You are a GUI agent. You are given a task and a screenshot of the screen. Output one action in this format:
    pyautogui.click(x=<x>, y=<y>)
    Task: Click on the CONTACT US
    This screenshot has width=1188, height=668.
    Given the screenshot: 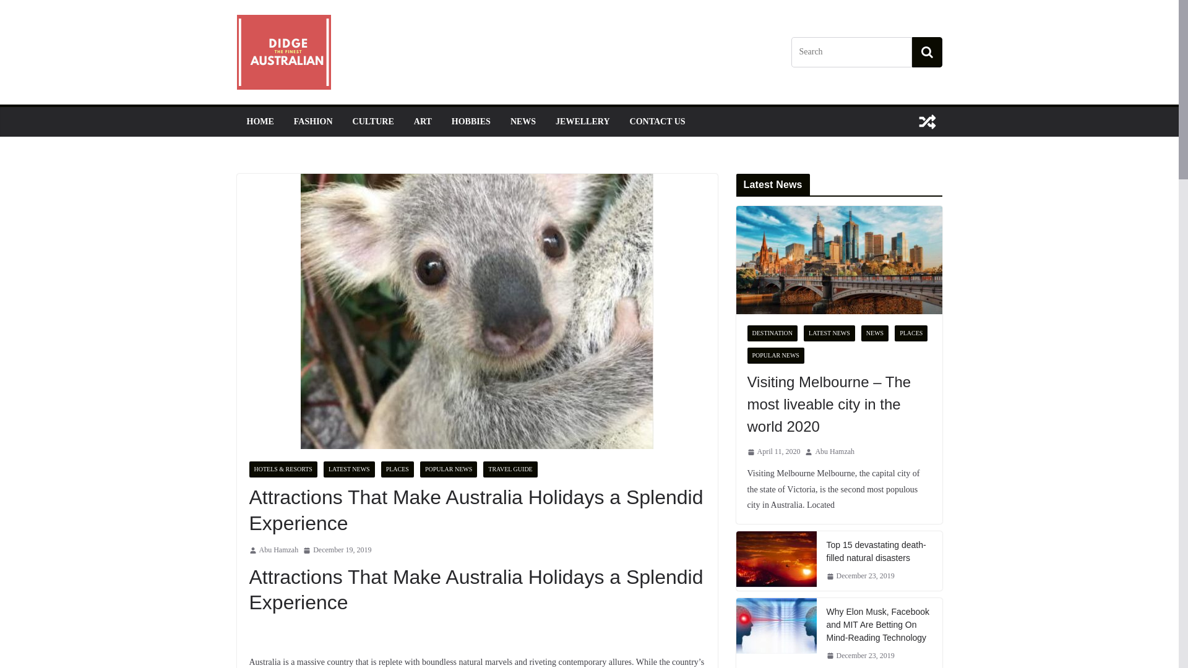 What is the action you would take?
    pyautogui.click(x=657, y=122)
    